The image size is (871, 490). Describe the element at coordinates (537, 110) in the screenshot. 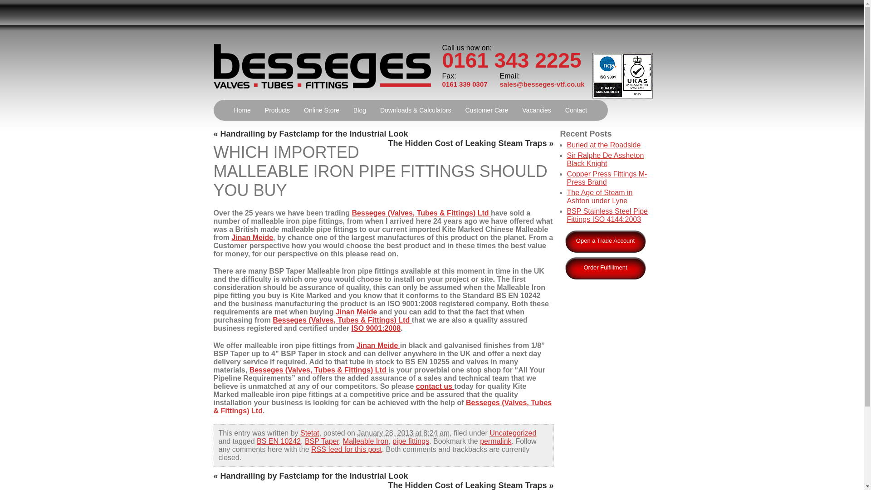

I see `Vacancies` at that location.